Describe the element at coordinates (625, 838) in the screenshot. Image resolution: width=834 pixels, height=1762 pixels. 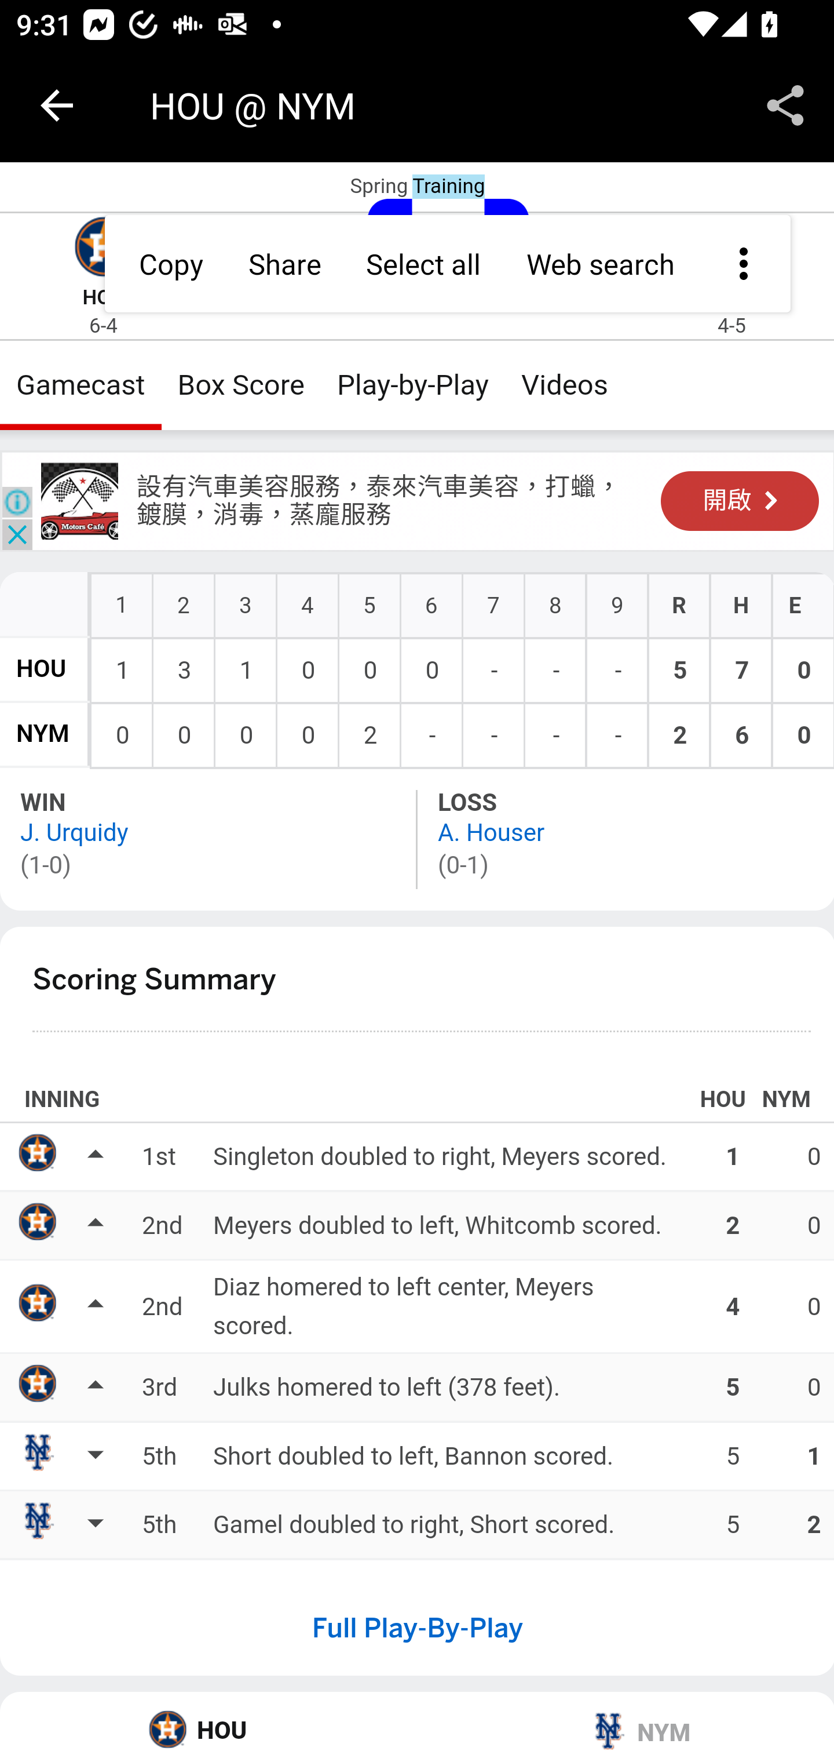
I see `LOSS A. Houser (0-1) LOSS A. Houser (0-1)` at that location.